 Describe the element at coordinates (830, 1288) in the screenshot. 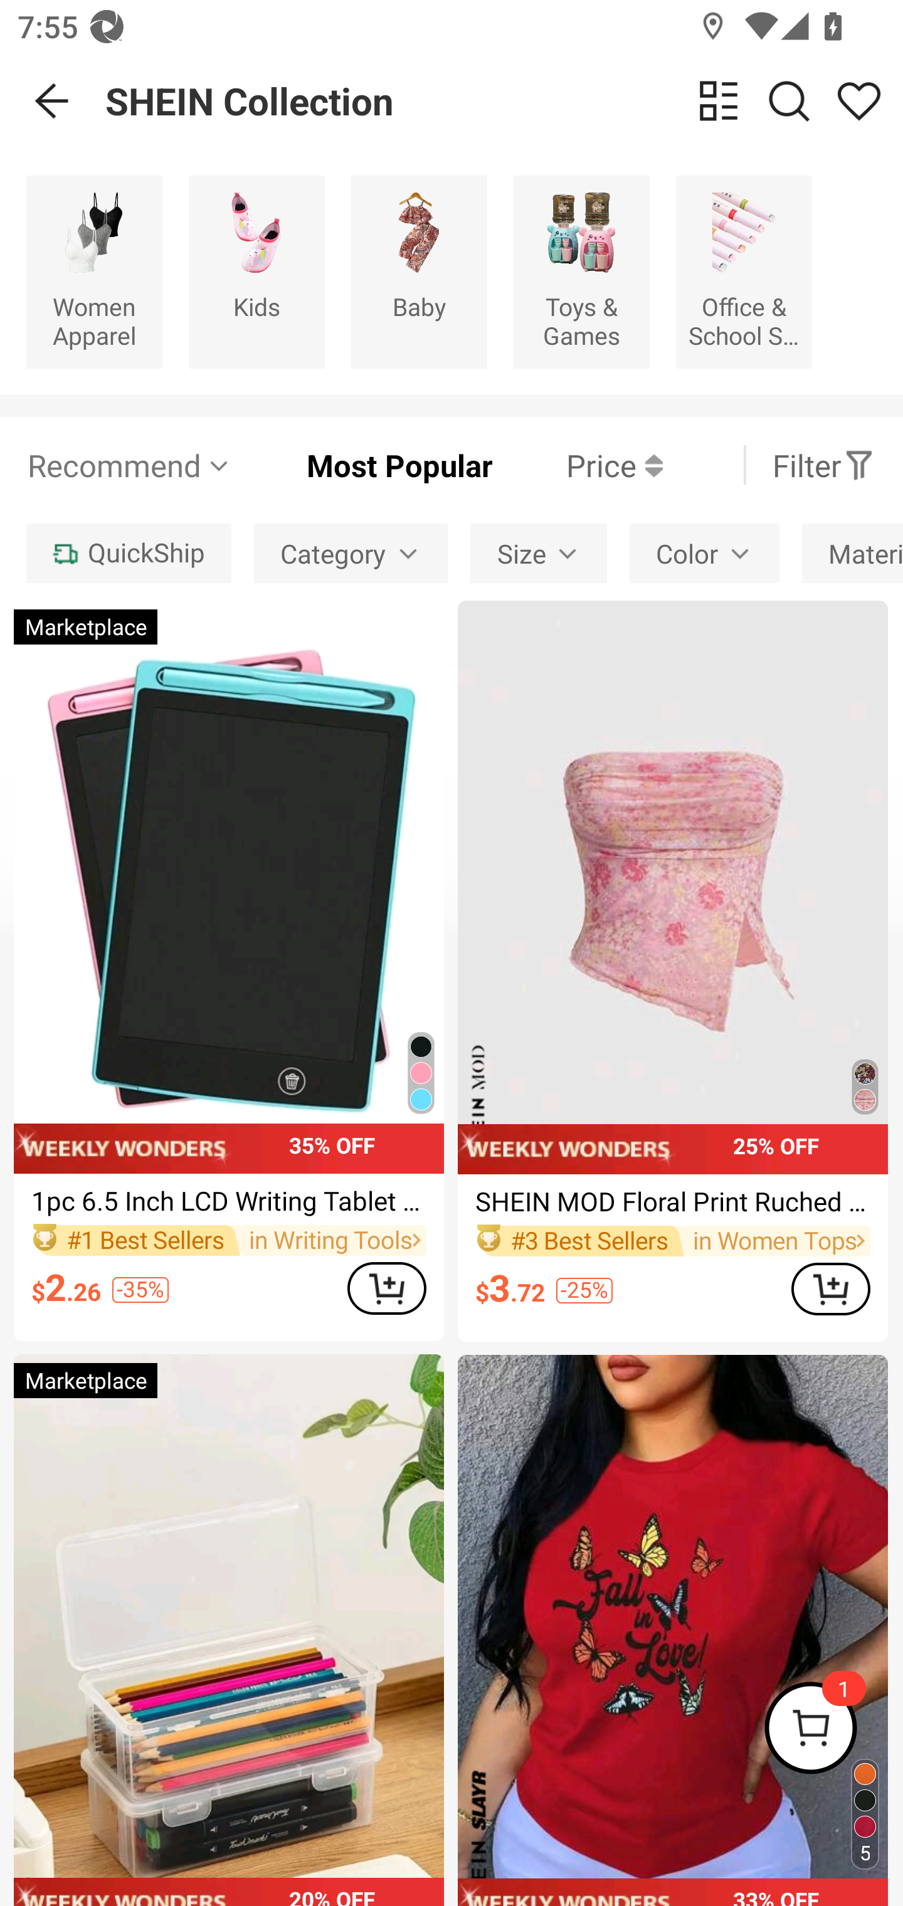

I see `ADD TO CART` at that location.